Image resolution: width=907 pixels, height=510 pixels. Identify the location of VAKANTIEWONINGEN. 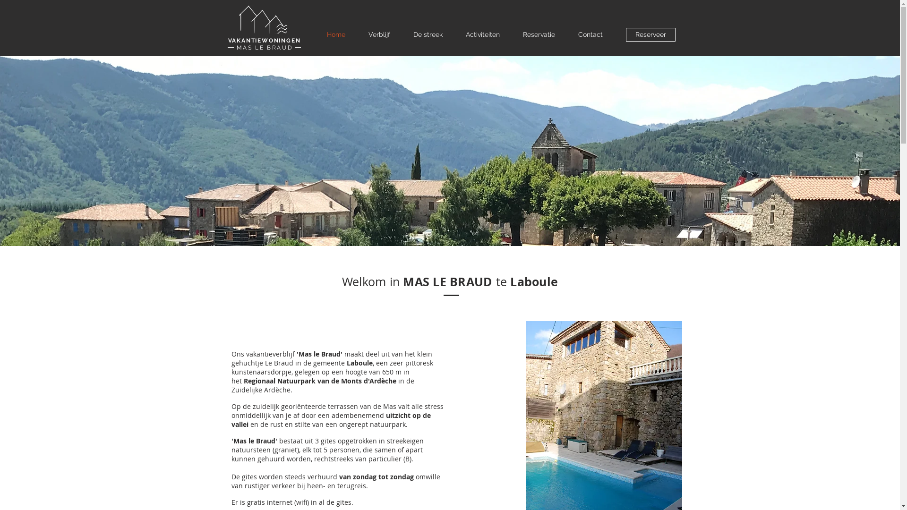
(265, 41).